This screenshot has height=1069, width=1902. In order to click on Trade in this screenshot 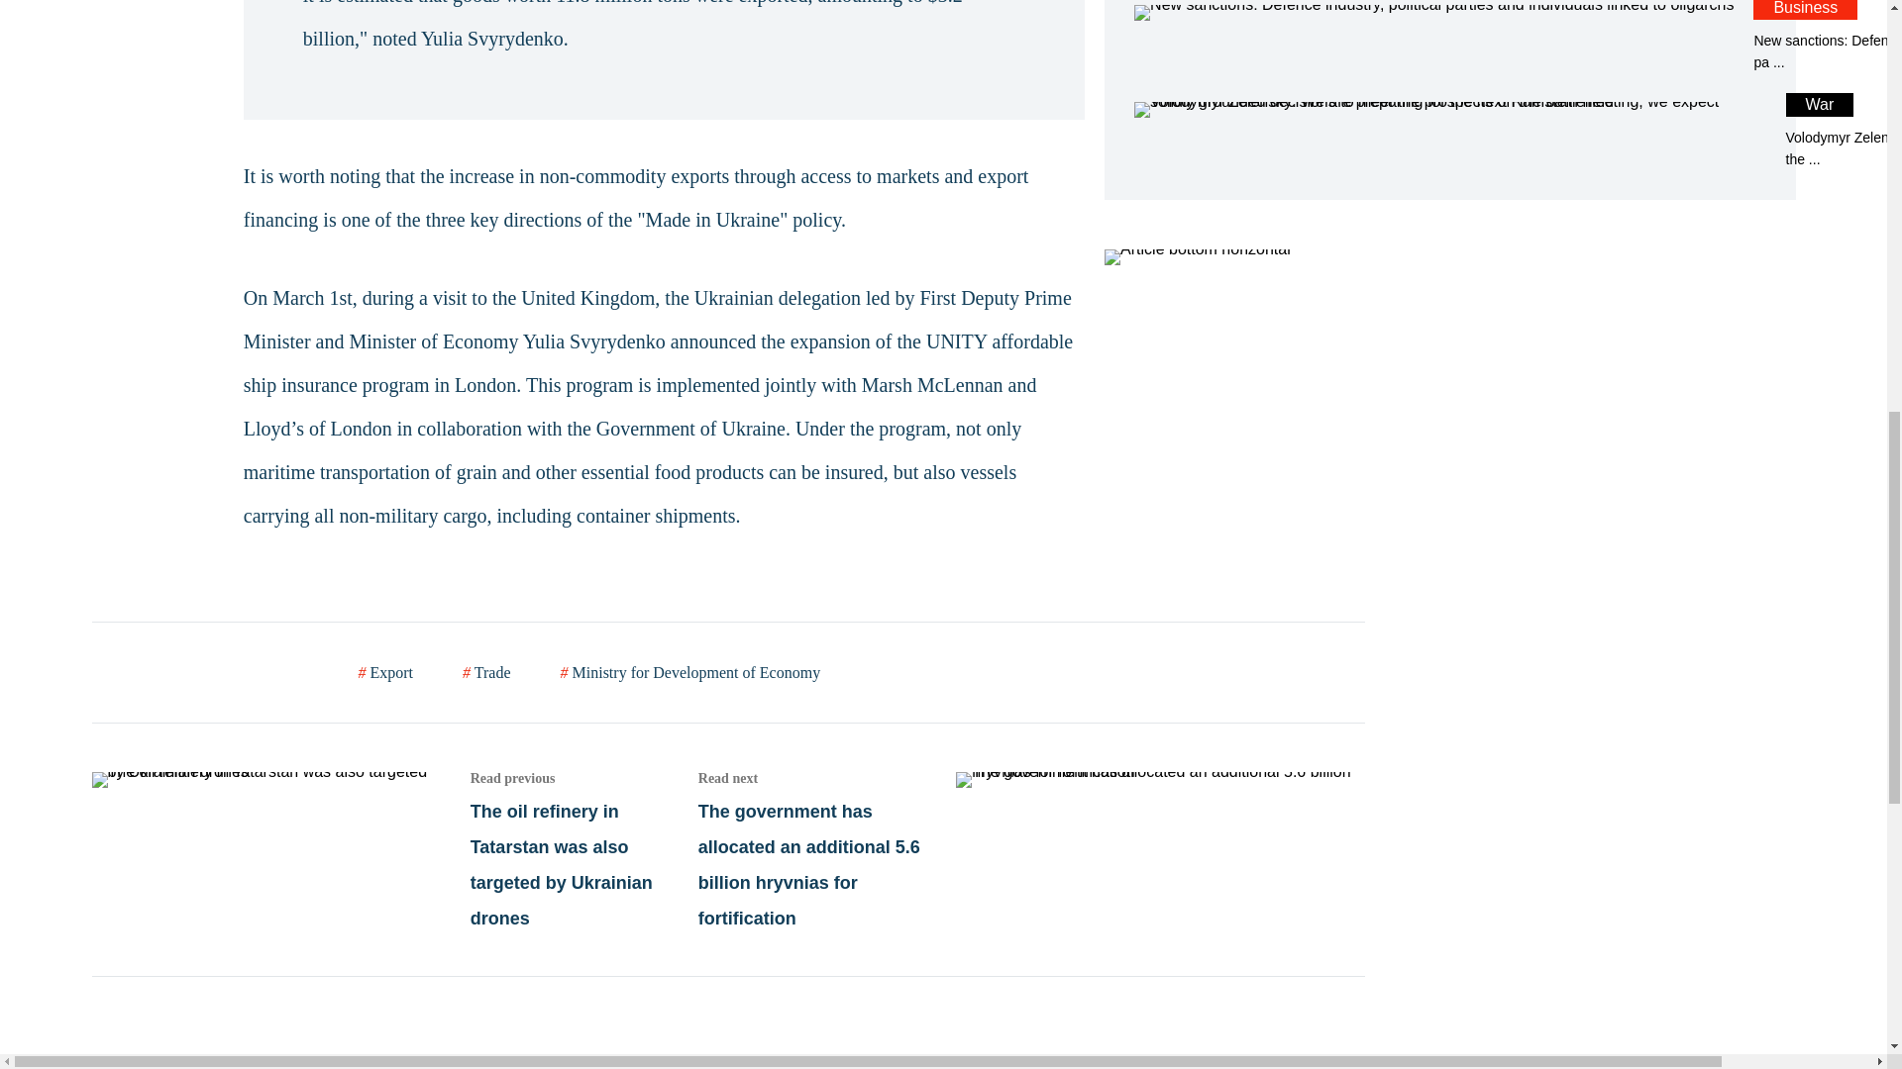, I will do `click(485, 672)`.